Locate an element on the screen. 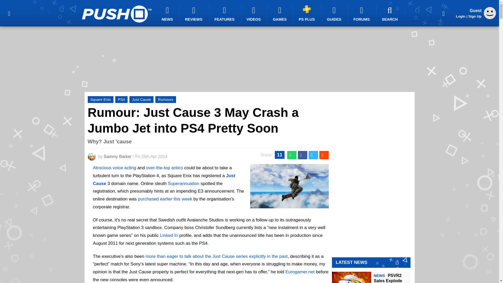  Square Enix is located at coordinates (100, 100).